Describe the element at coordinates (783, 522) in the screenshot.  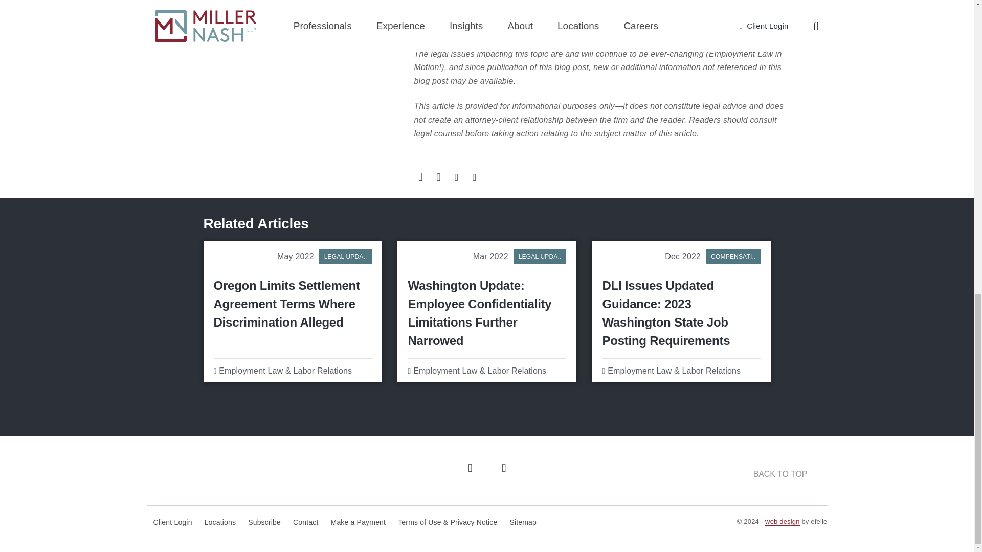
I see `law firm web design` at that location.